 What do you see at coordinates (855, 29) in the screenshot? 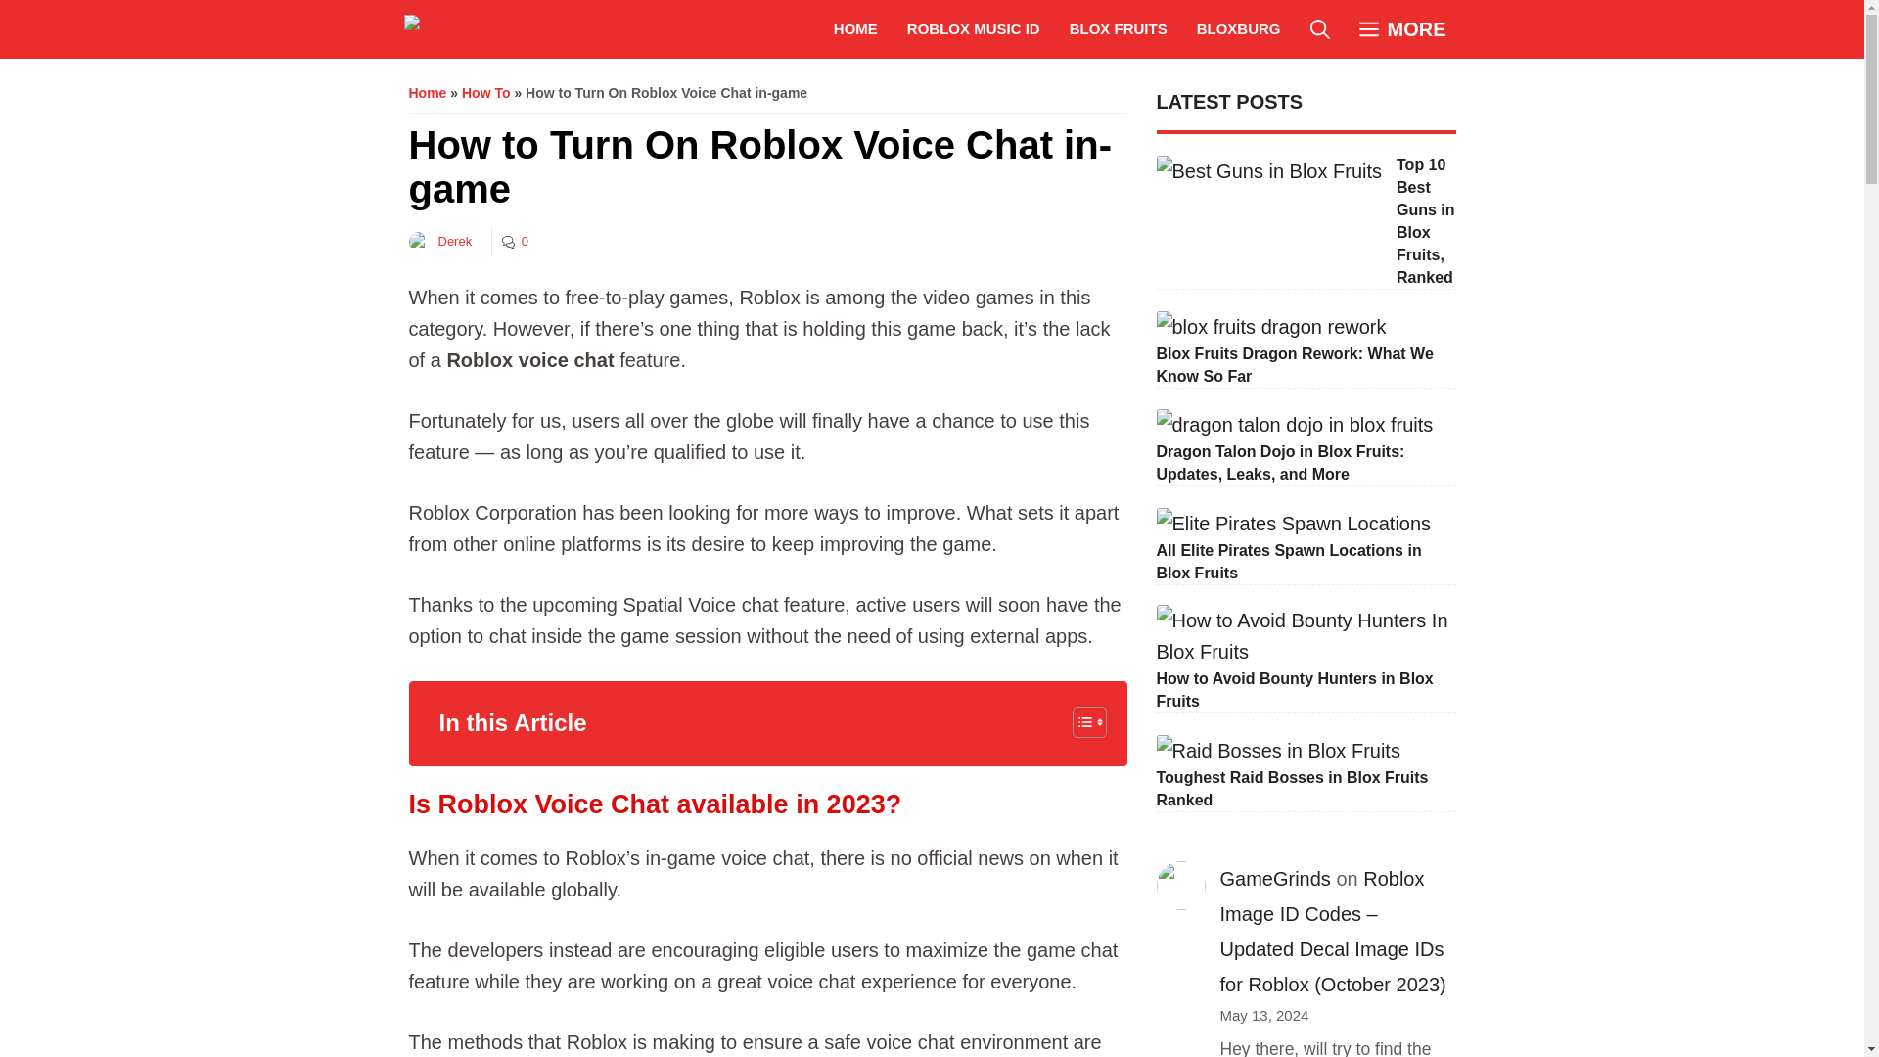
I see `HOME` at bounding box center [855, 29].